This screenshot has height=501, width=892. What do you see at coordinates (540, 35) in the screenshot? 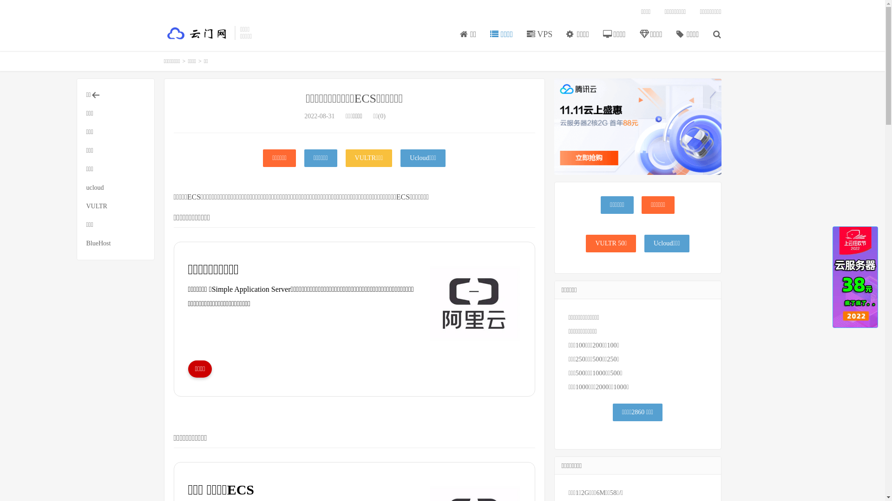
I see `VPS` at bounding box center [540, 35].